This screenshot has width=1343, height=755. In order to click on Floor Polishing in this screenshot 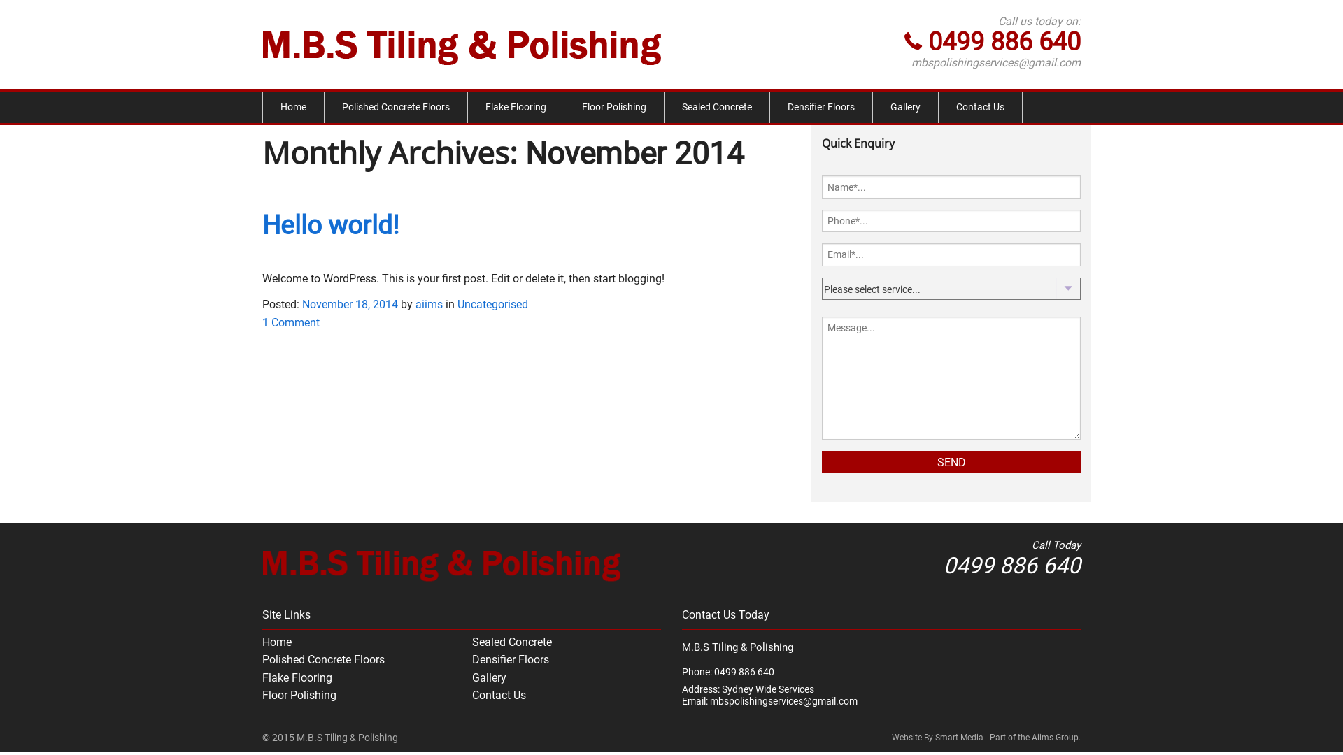, I will do `click(614, 108)`.